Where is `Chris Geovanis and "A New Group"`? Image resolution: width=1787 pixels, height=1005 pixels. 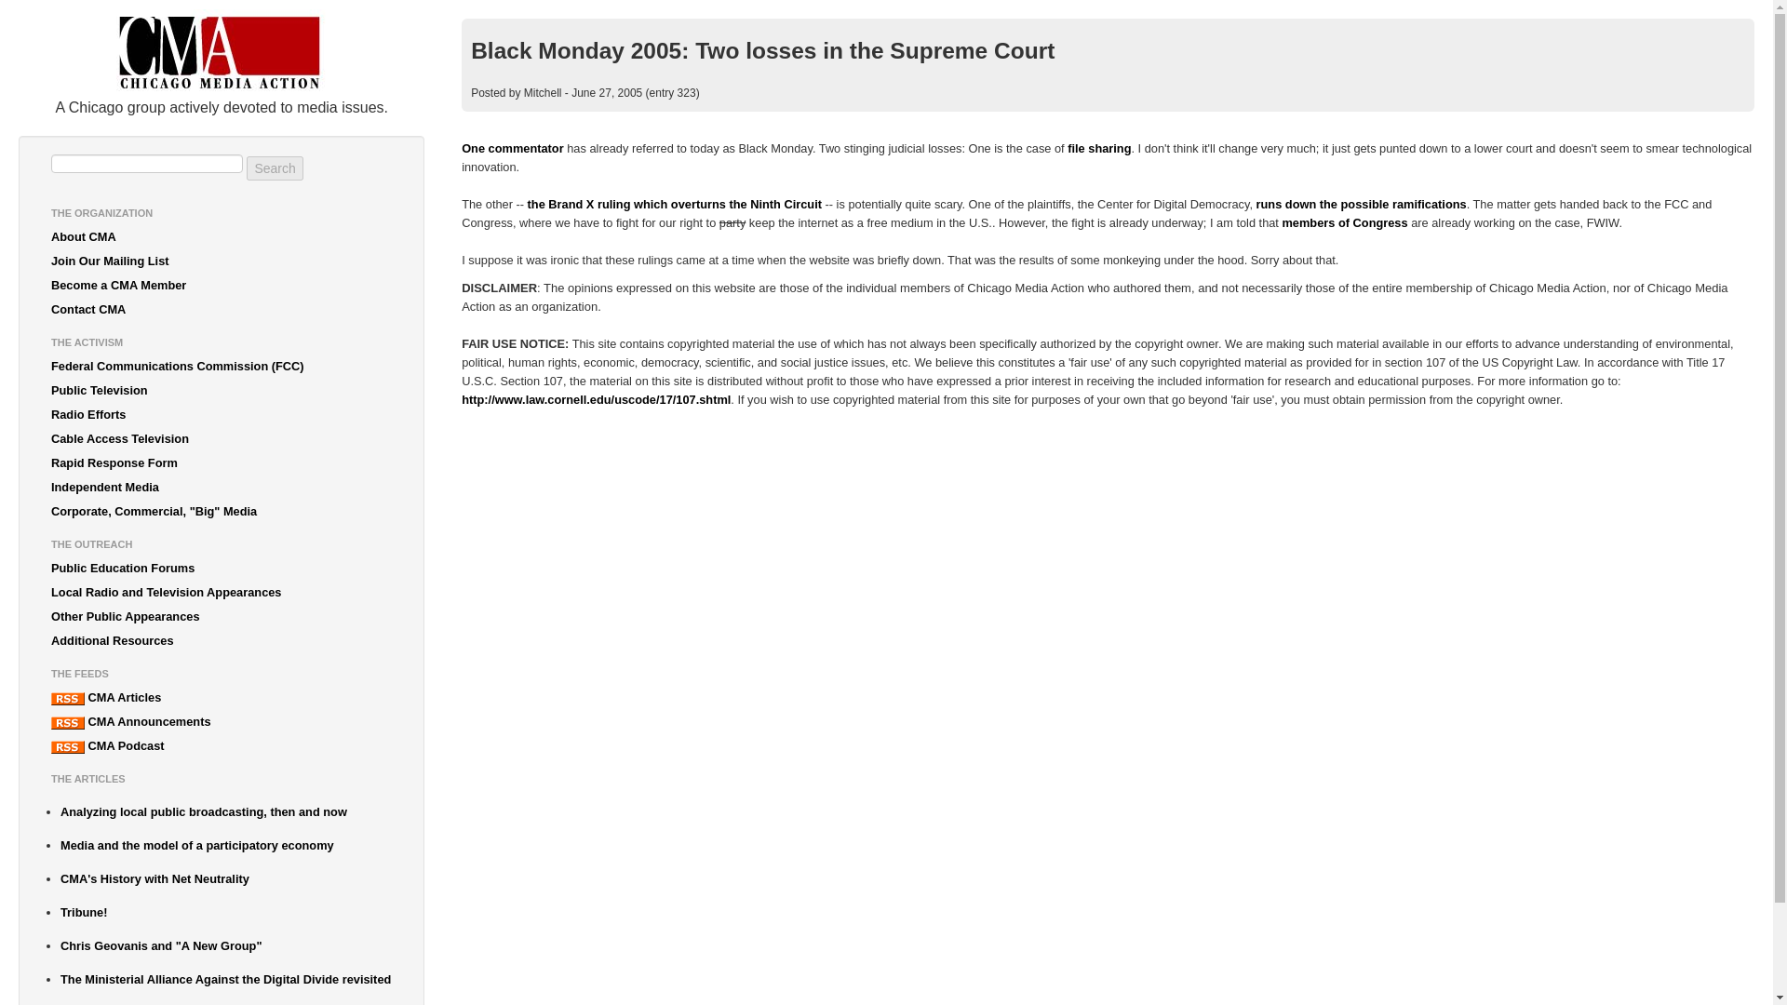 Chris Geovanis and "A New Group" is located at coordinates (225, 946).